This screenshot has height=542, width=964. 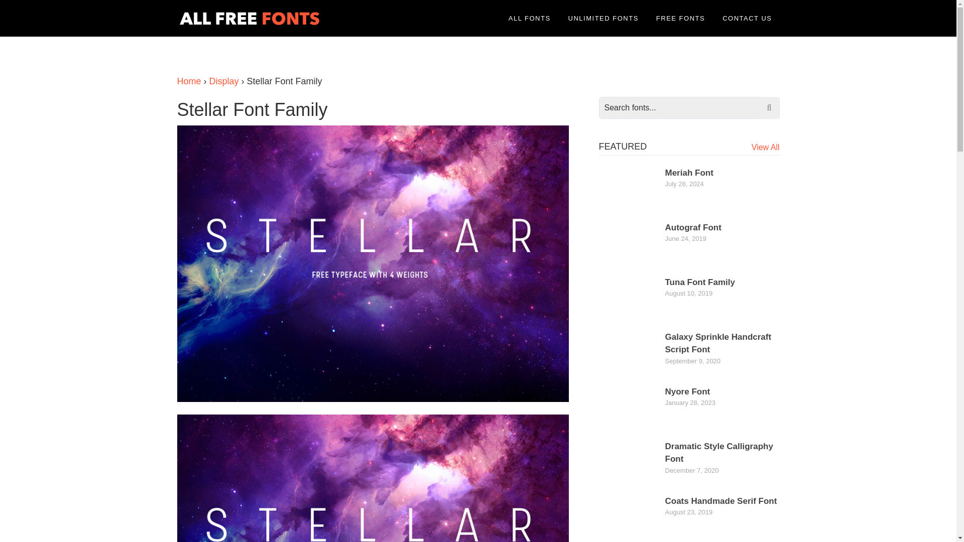 What do you see at coordinates (766, 148) in the screenshot?
I see `View All` at bounding box center [766, 148].